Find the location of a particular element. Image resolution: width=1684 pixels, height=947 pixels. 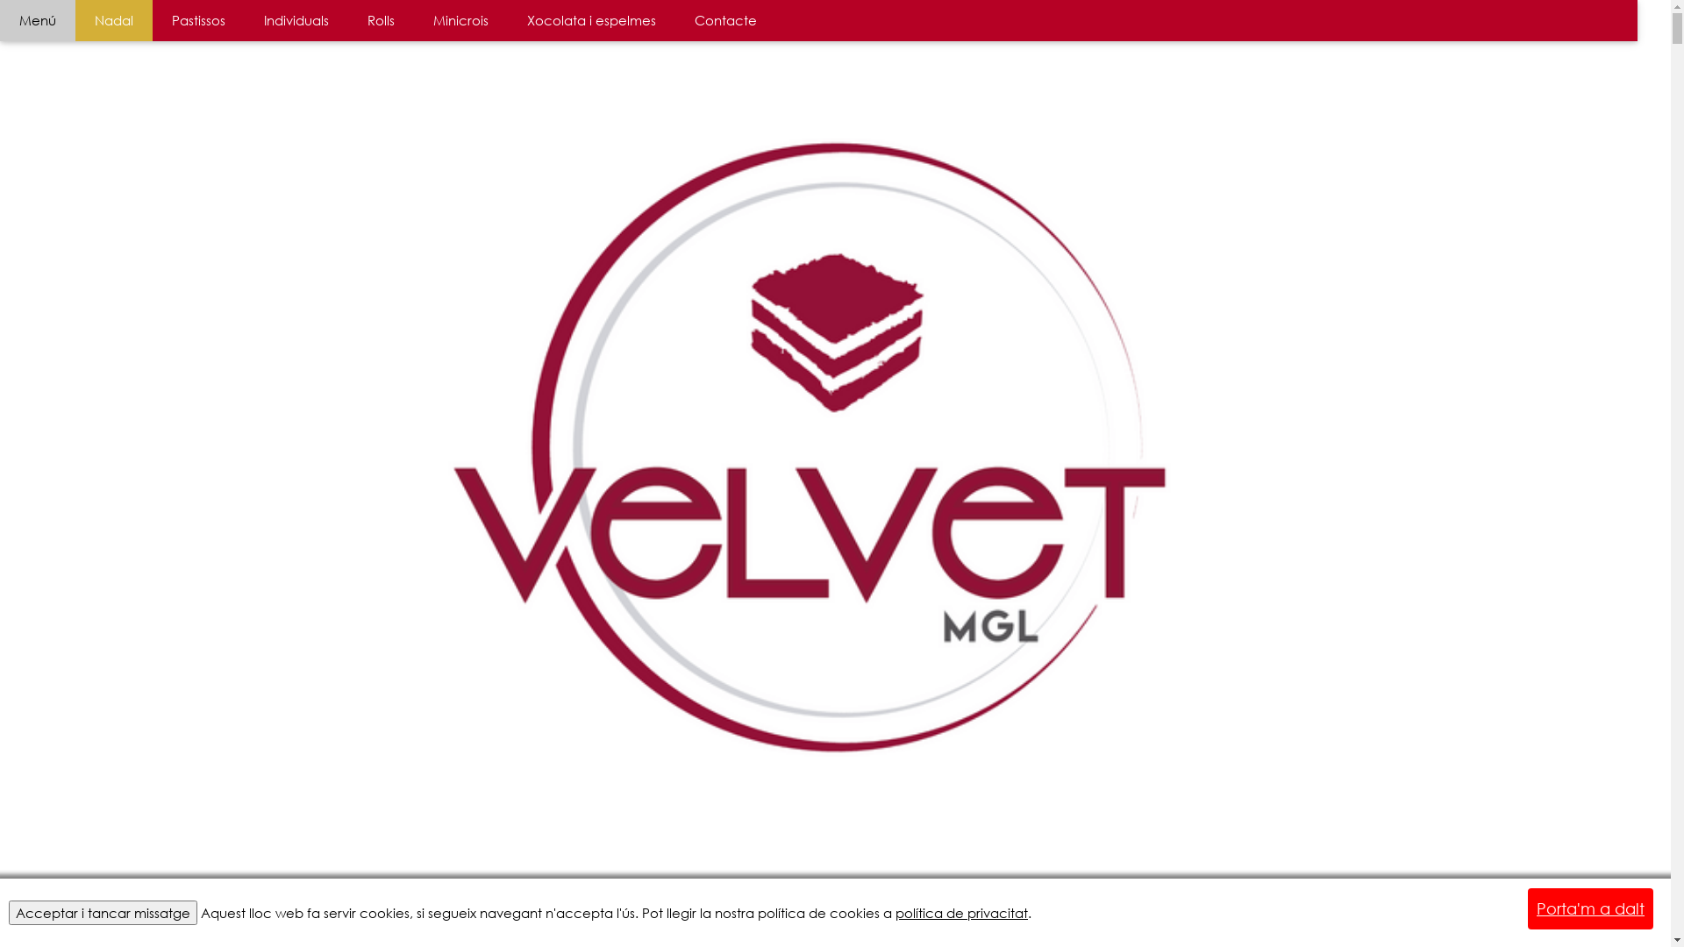

Rolls is located at coordinates (381, 21).